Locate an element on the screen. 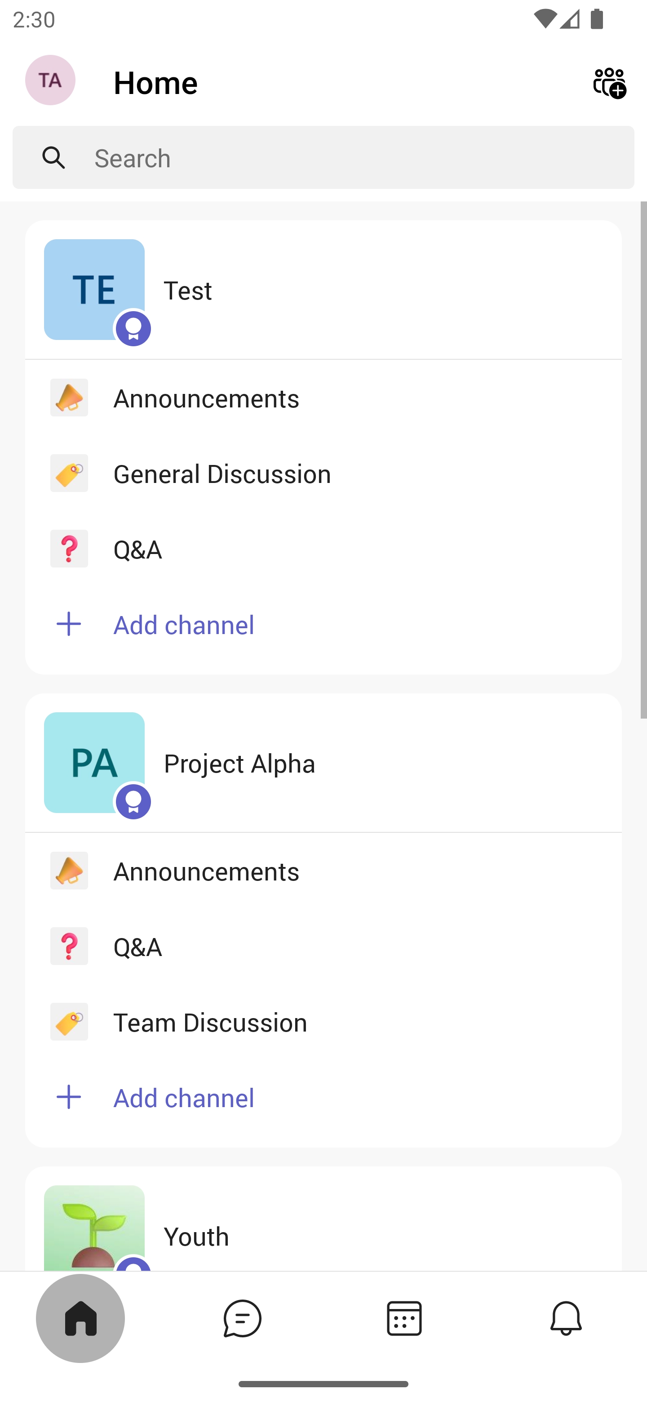 This screenshot has height=1403, width=647. Test Community. Test is located at coordinates (323, 290).